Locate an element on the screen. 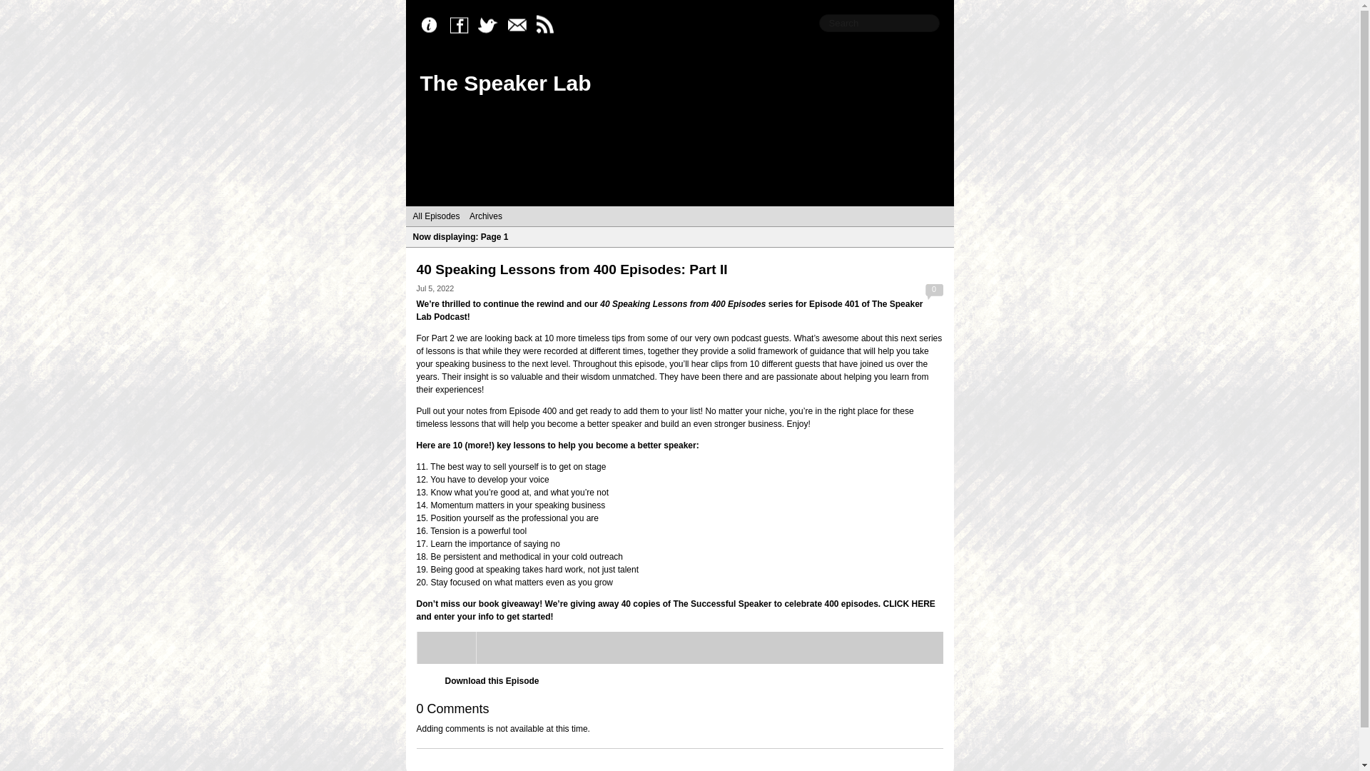  RSS Feed is located at coordinates (548, 25).